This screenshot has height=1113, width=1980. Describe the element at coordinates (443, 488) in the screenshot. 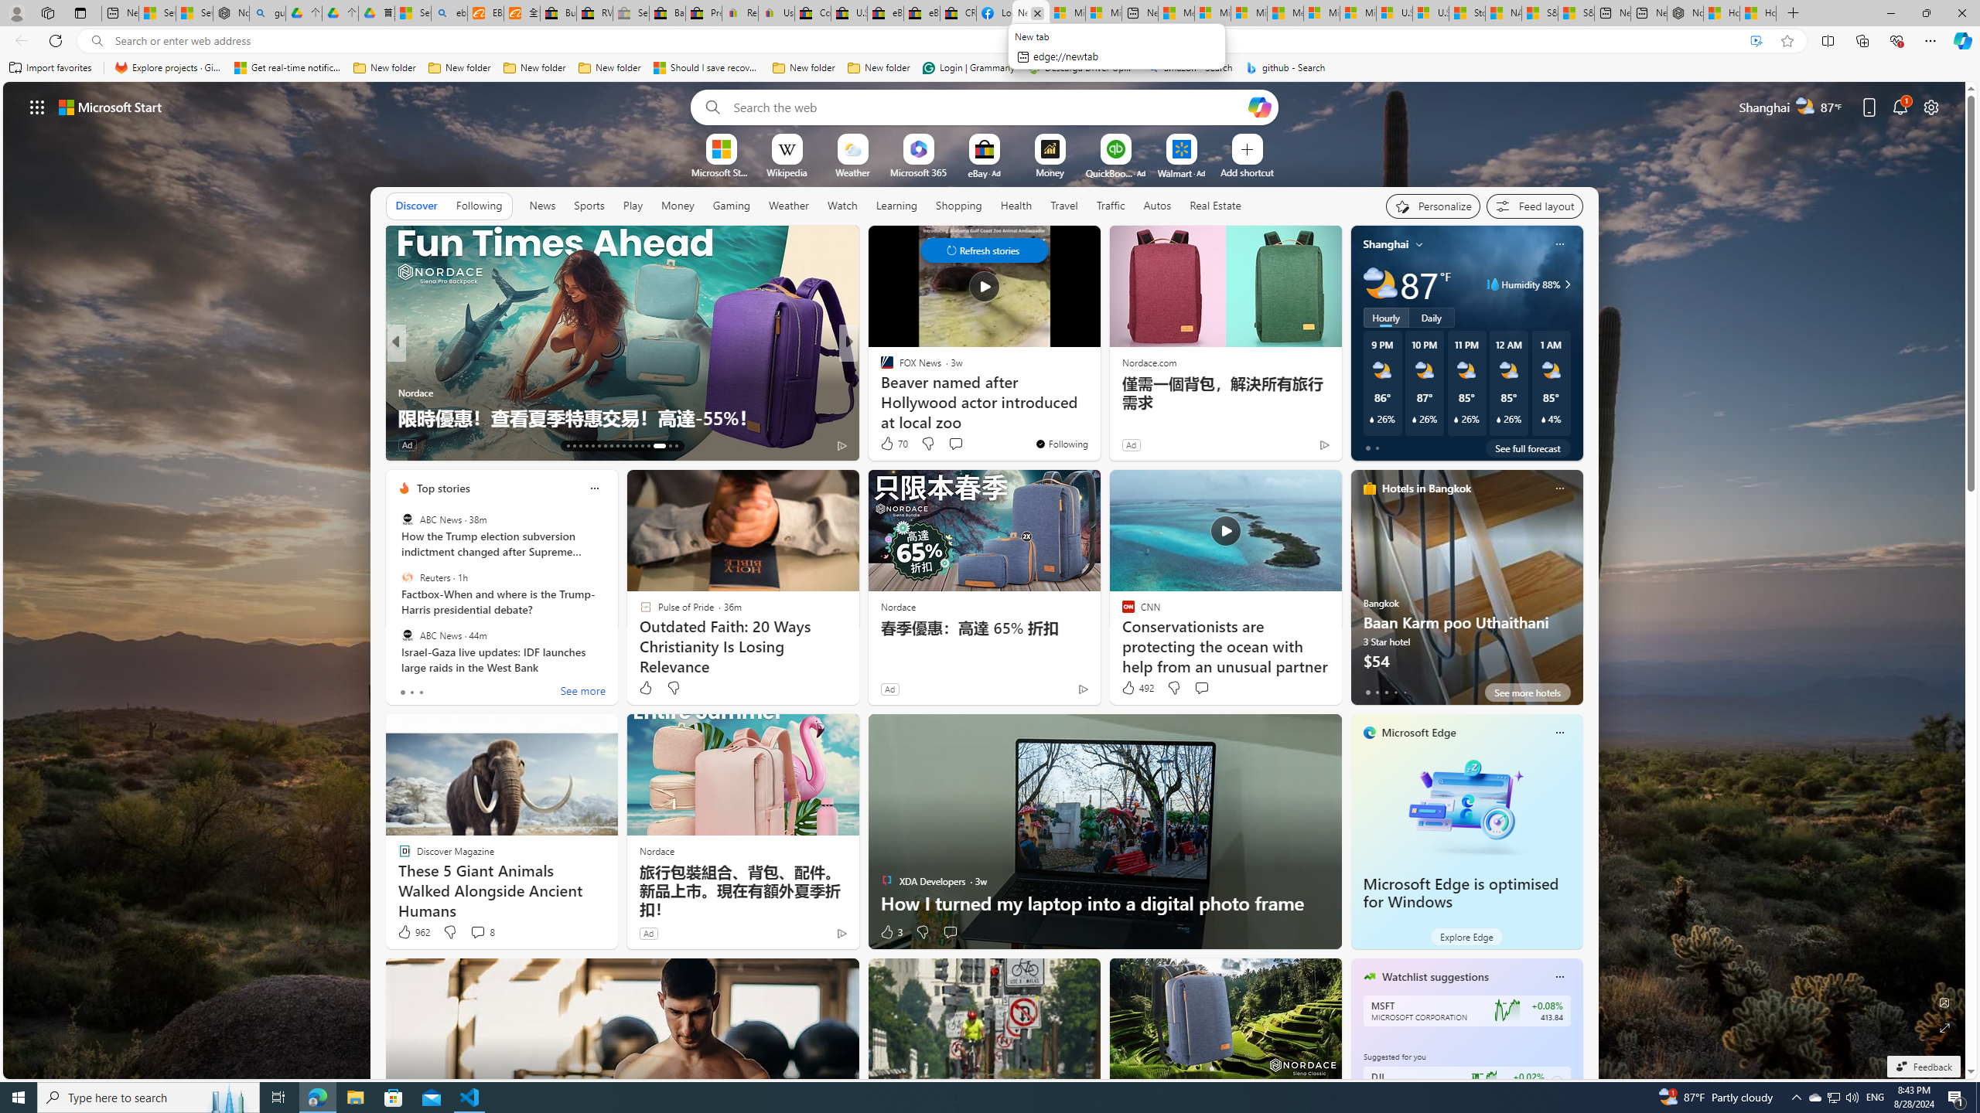

I see `Top stories` at that location.